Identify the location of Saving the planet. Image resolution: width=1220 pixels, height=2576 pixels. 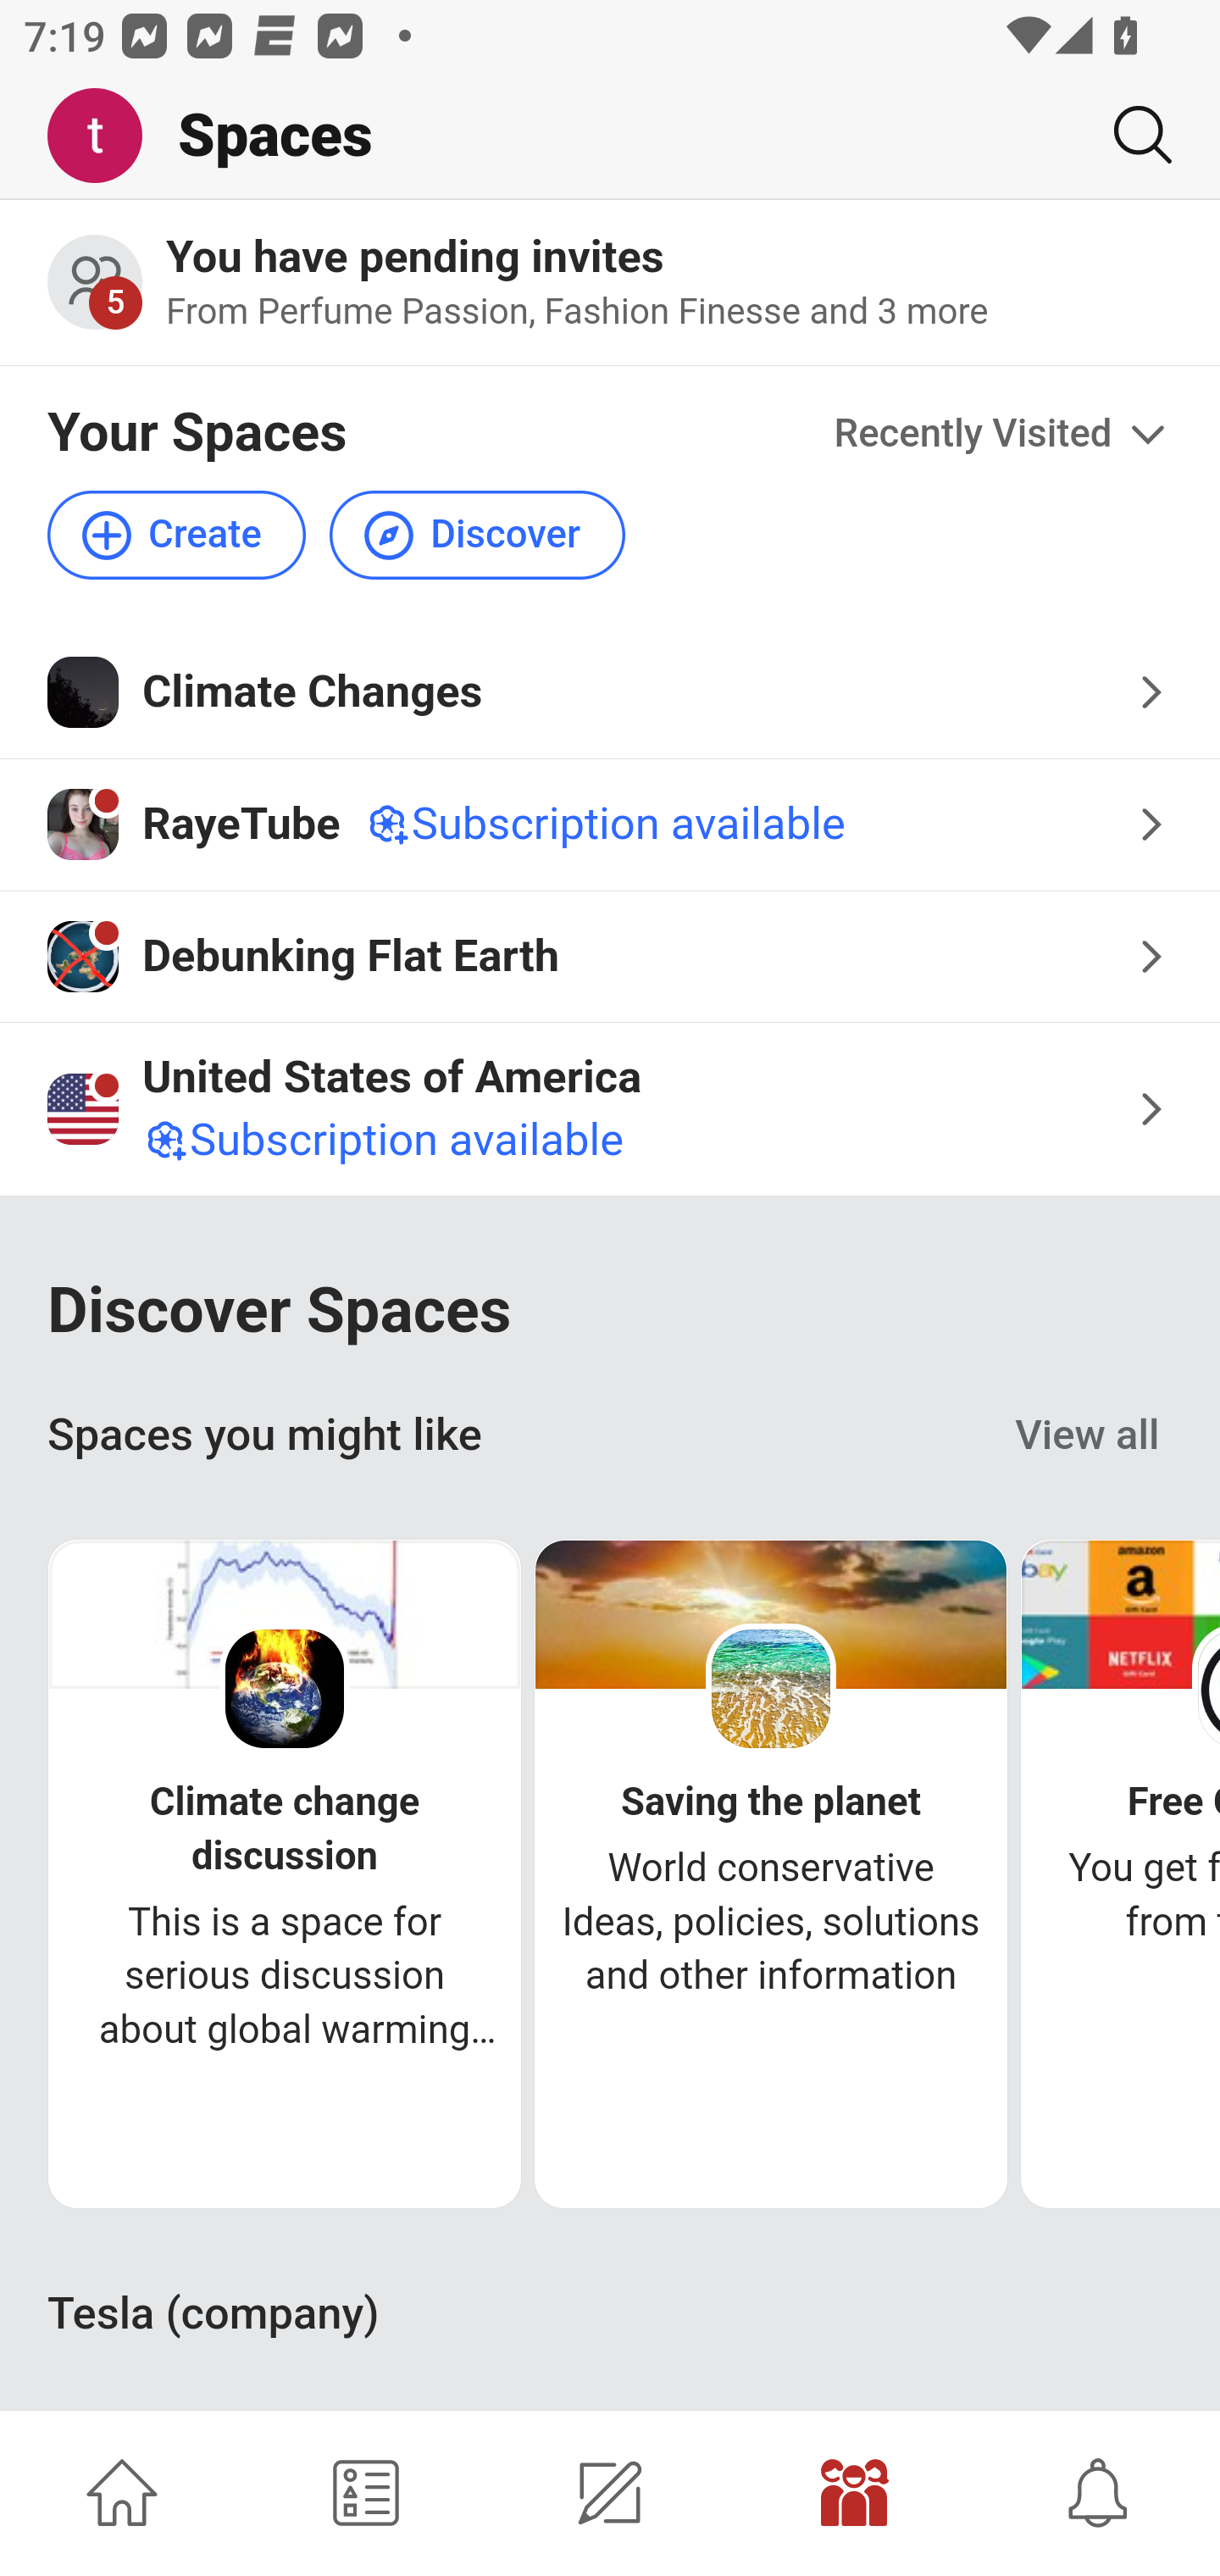
(771, 1803).